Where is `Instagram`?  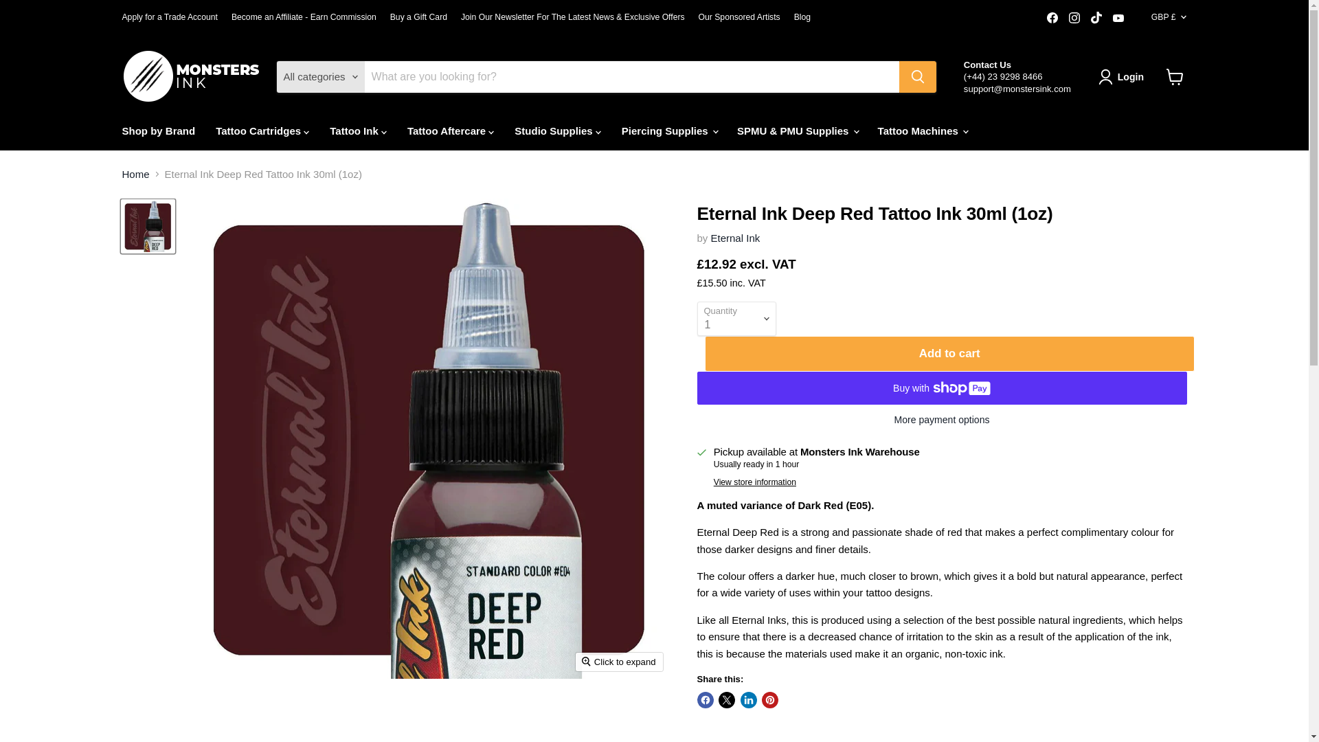
Instagram is located at coordinates (1074, 17).